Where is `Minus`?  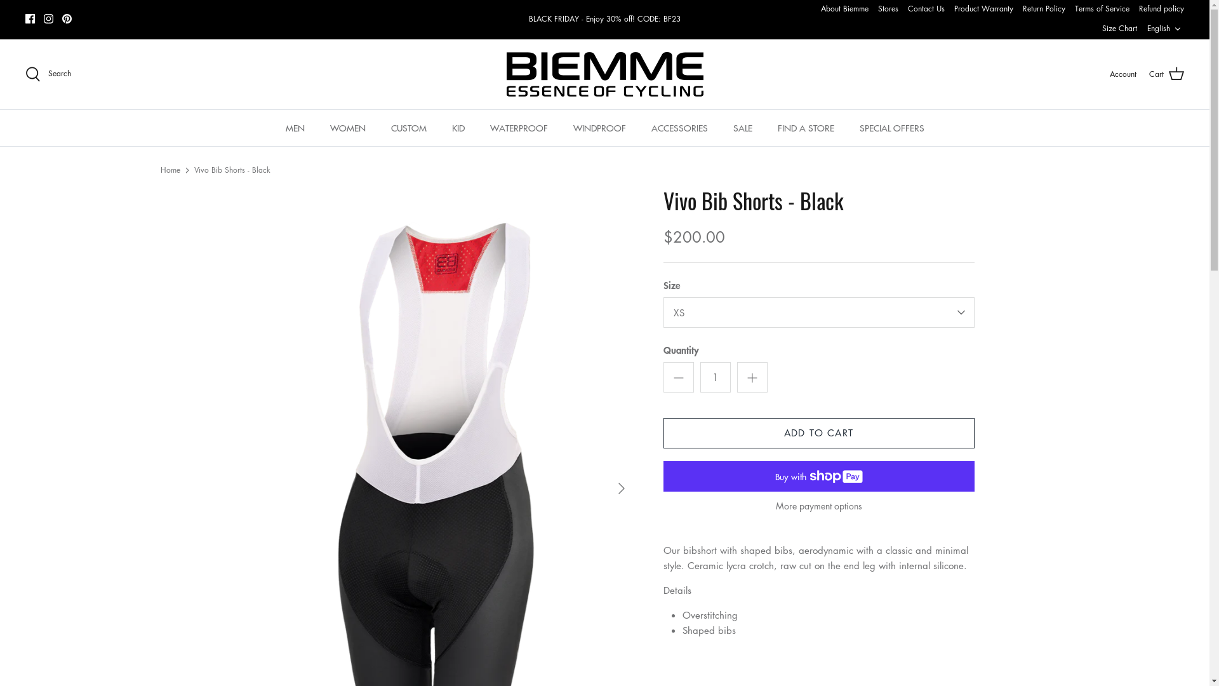 Minus is located at coordinates (678, 377).